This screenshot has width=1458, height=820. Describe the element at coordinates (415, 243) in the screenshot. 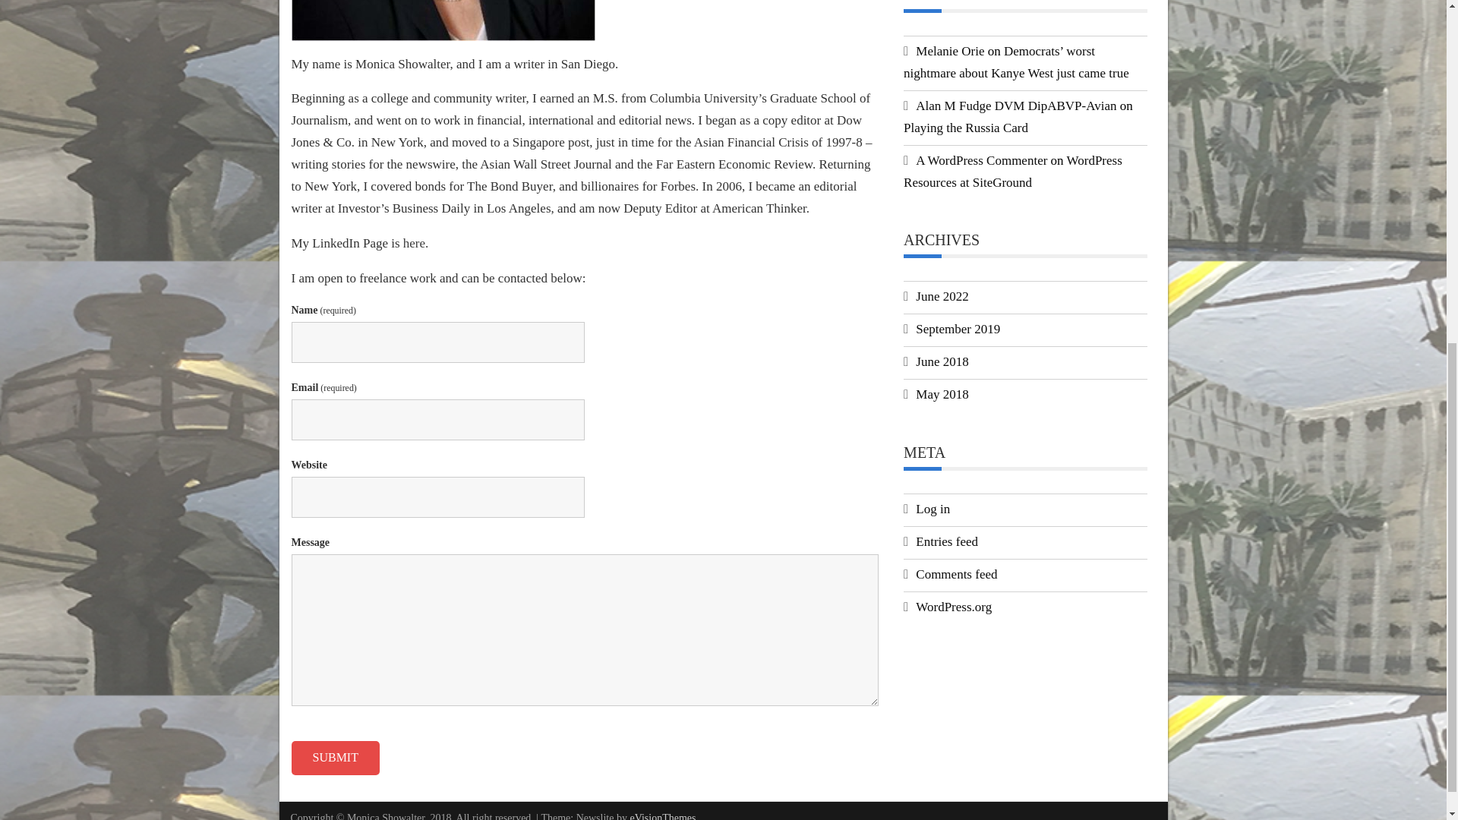

I see `here` at that location.